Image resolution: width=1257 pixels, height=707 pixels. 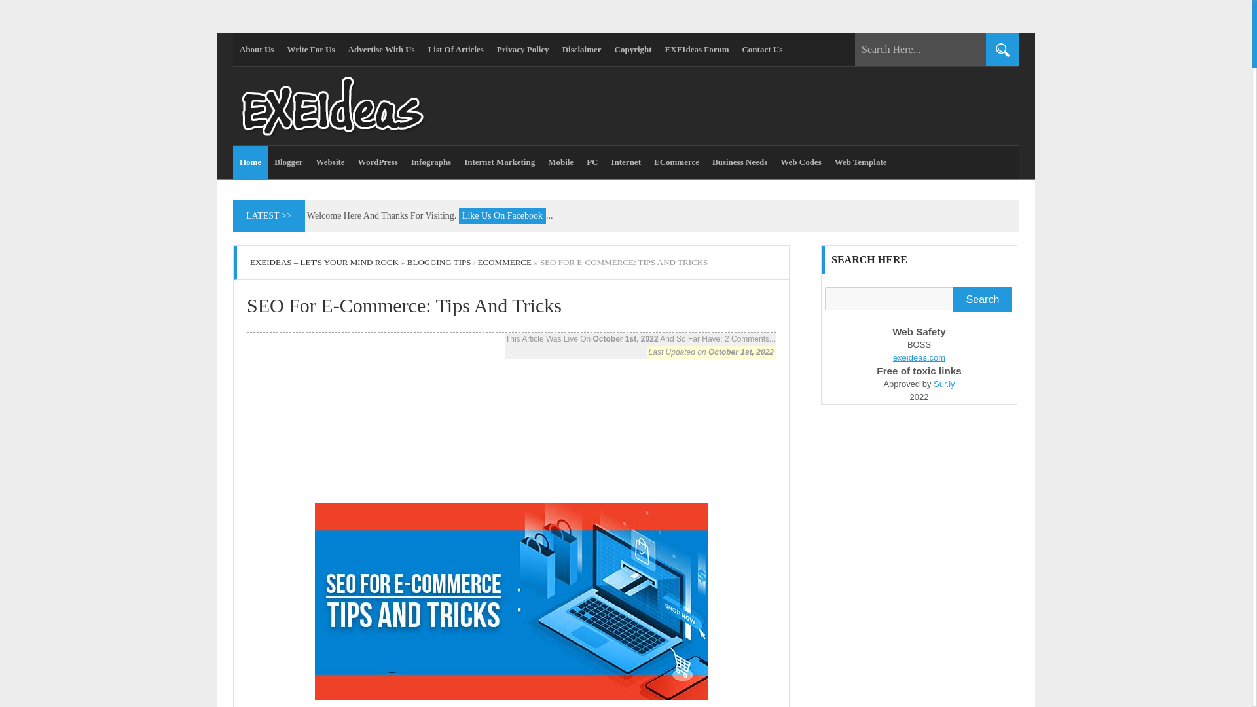 I want to click on List Of Articles, so click(x=456, y=50).